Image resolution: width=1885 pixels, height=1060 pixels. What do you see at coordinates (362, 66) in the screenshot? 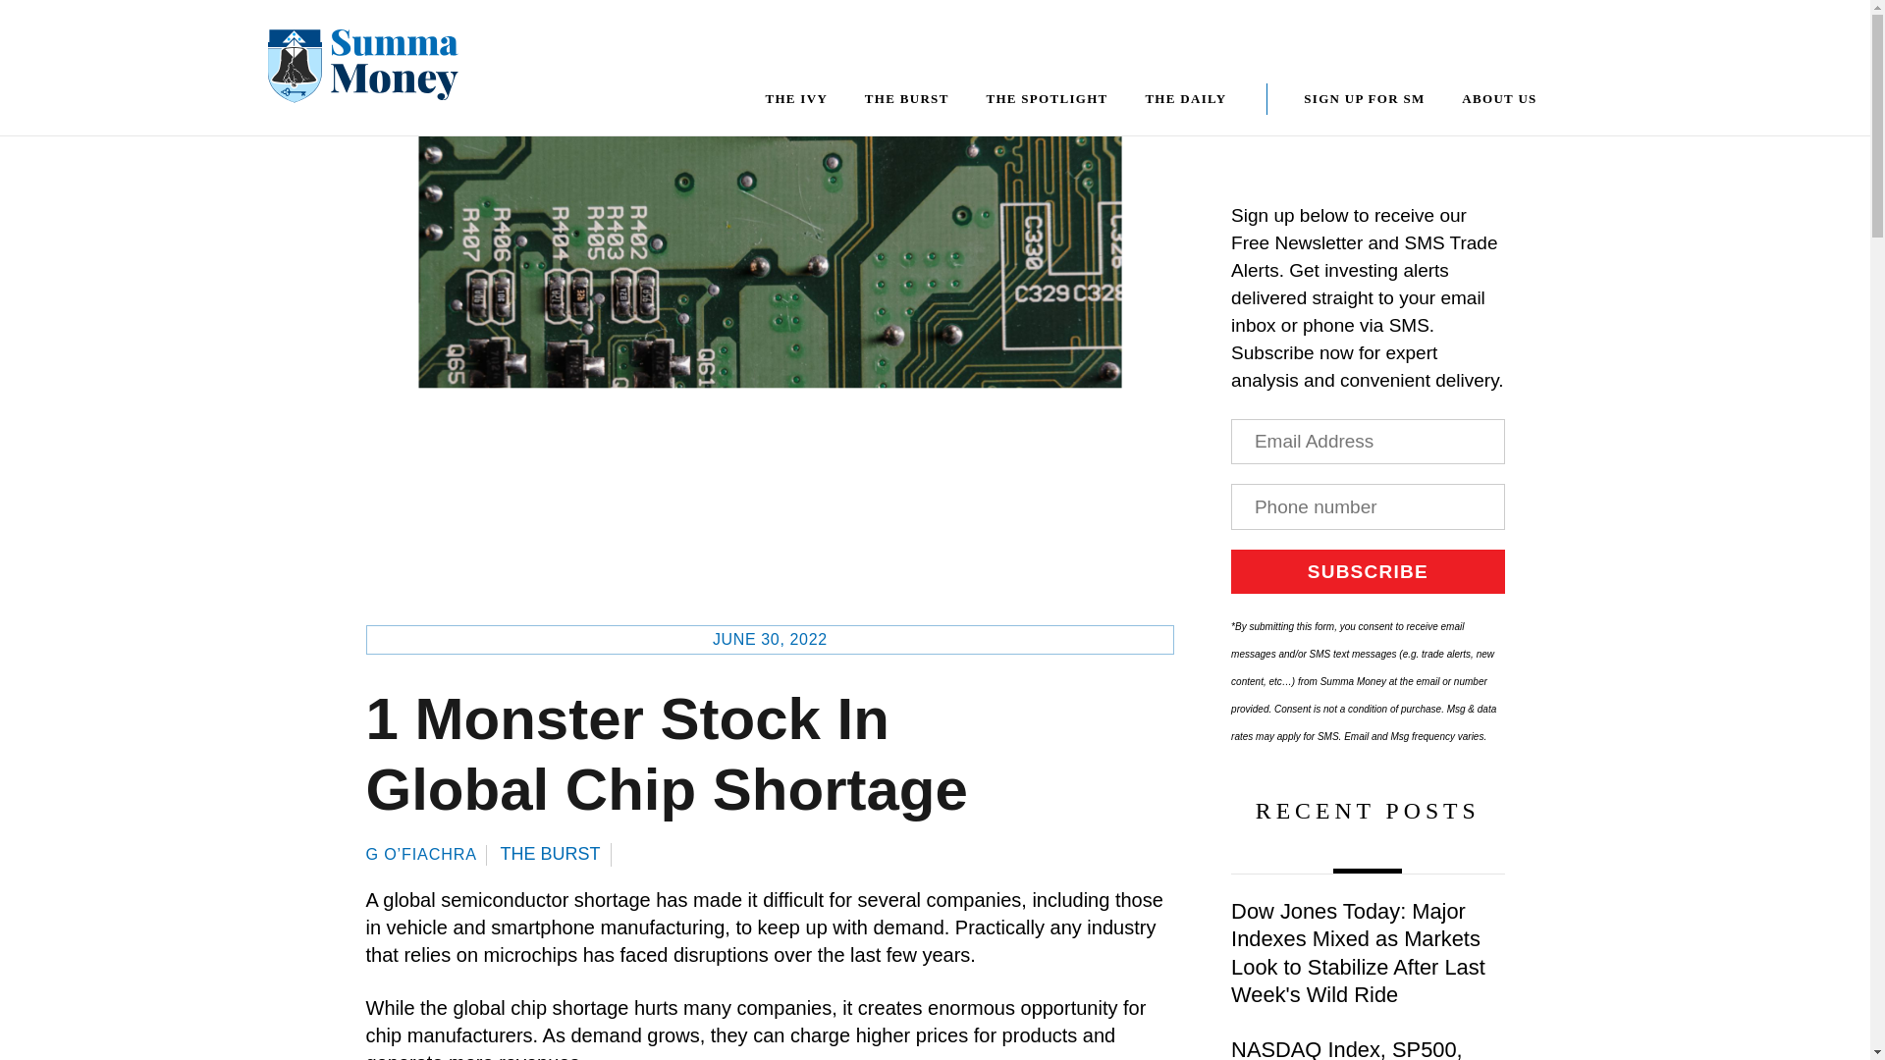
I see `Summa-Money-Big` at bounding box center [362, 66].